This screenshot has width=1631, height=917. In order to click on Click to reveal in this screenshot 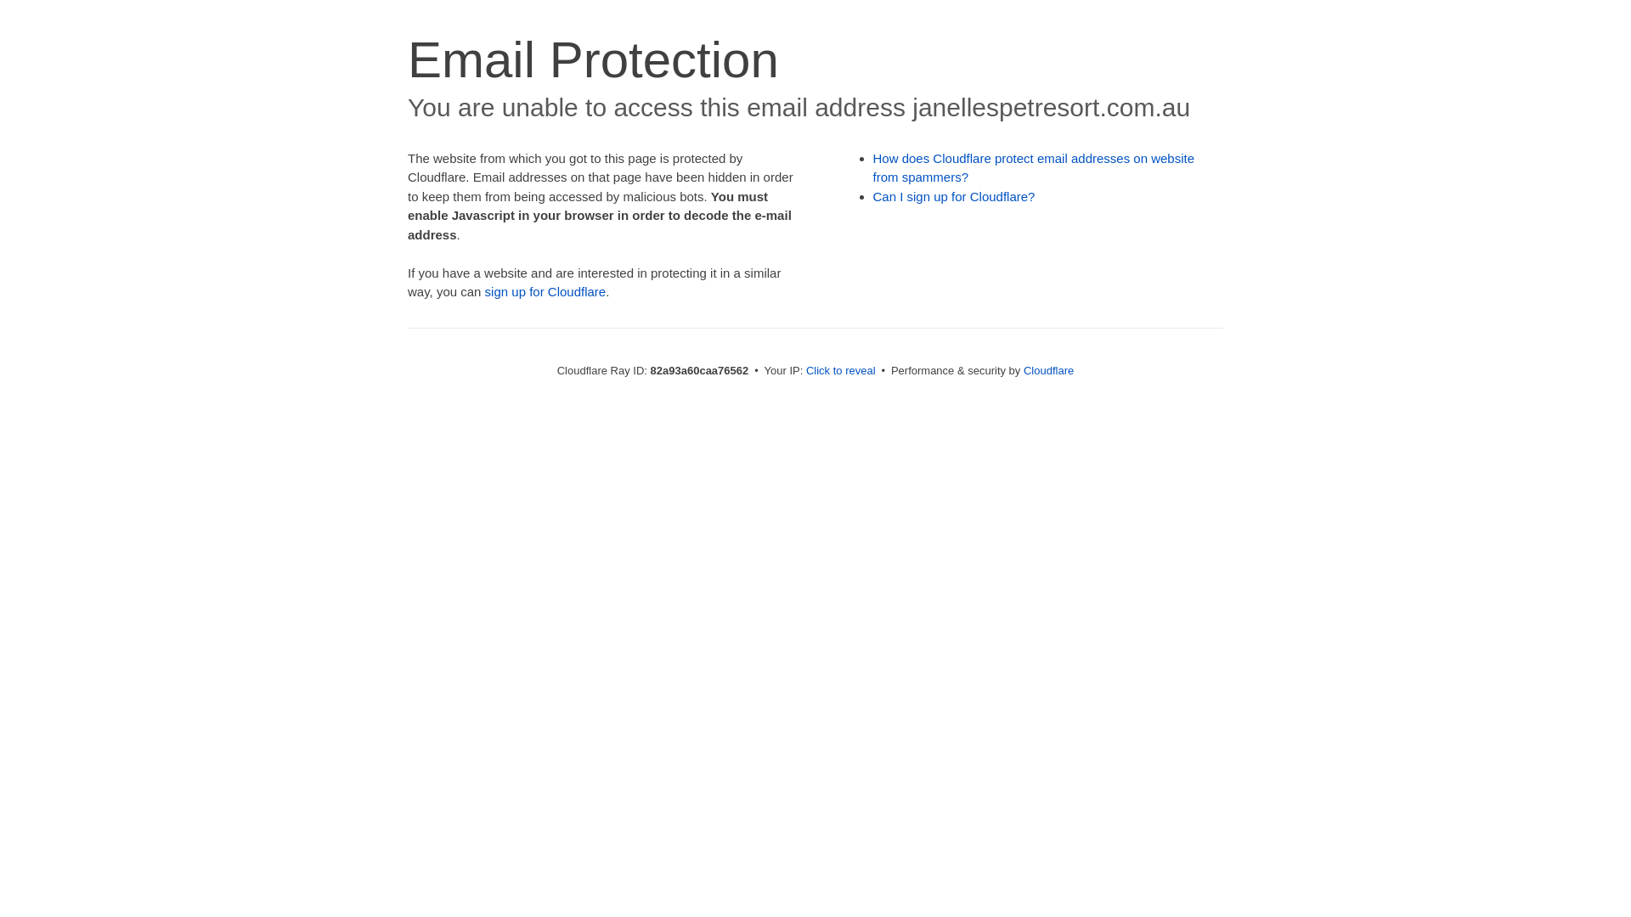, I will do `click(841, 370)`.